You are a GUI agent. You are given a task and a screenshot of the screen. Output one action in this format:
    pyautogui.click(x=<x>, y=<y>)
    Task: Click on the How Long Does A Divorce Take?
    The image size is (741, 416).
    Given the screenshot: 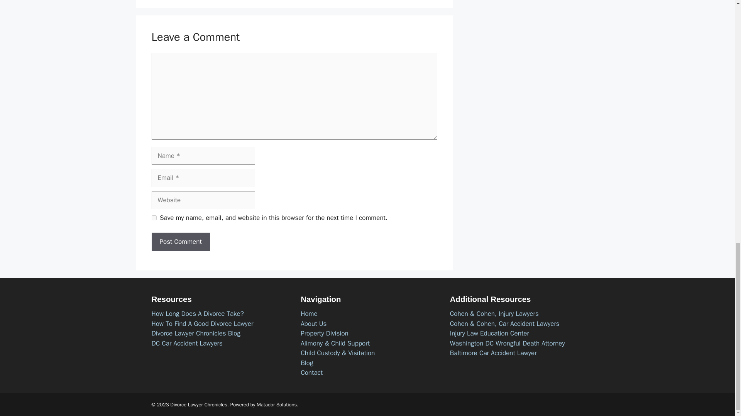 What is the action you would take?
    pyautogui.click(x=197, y=314)
    